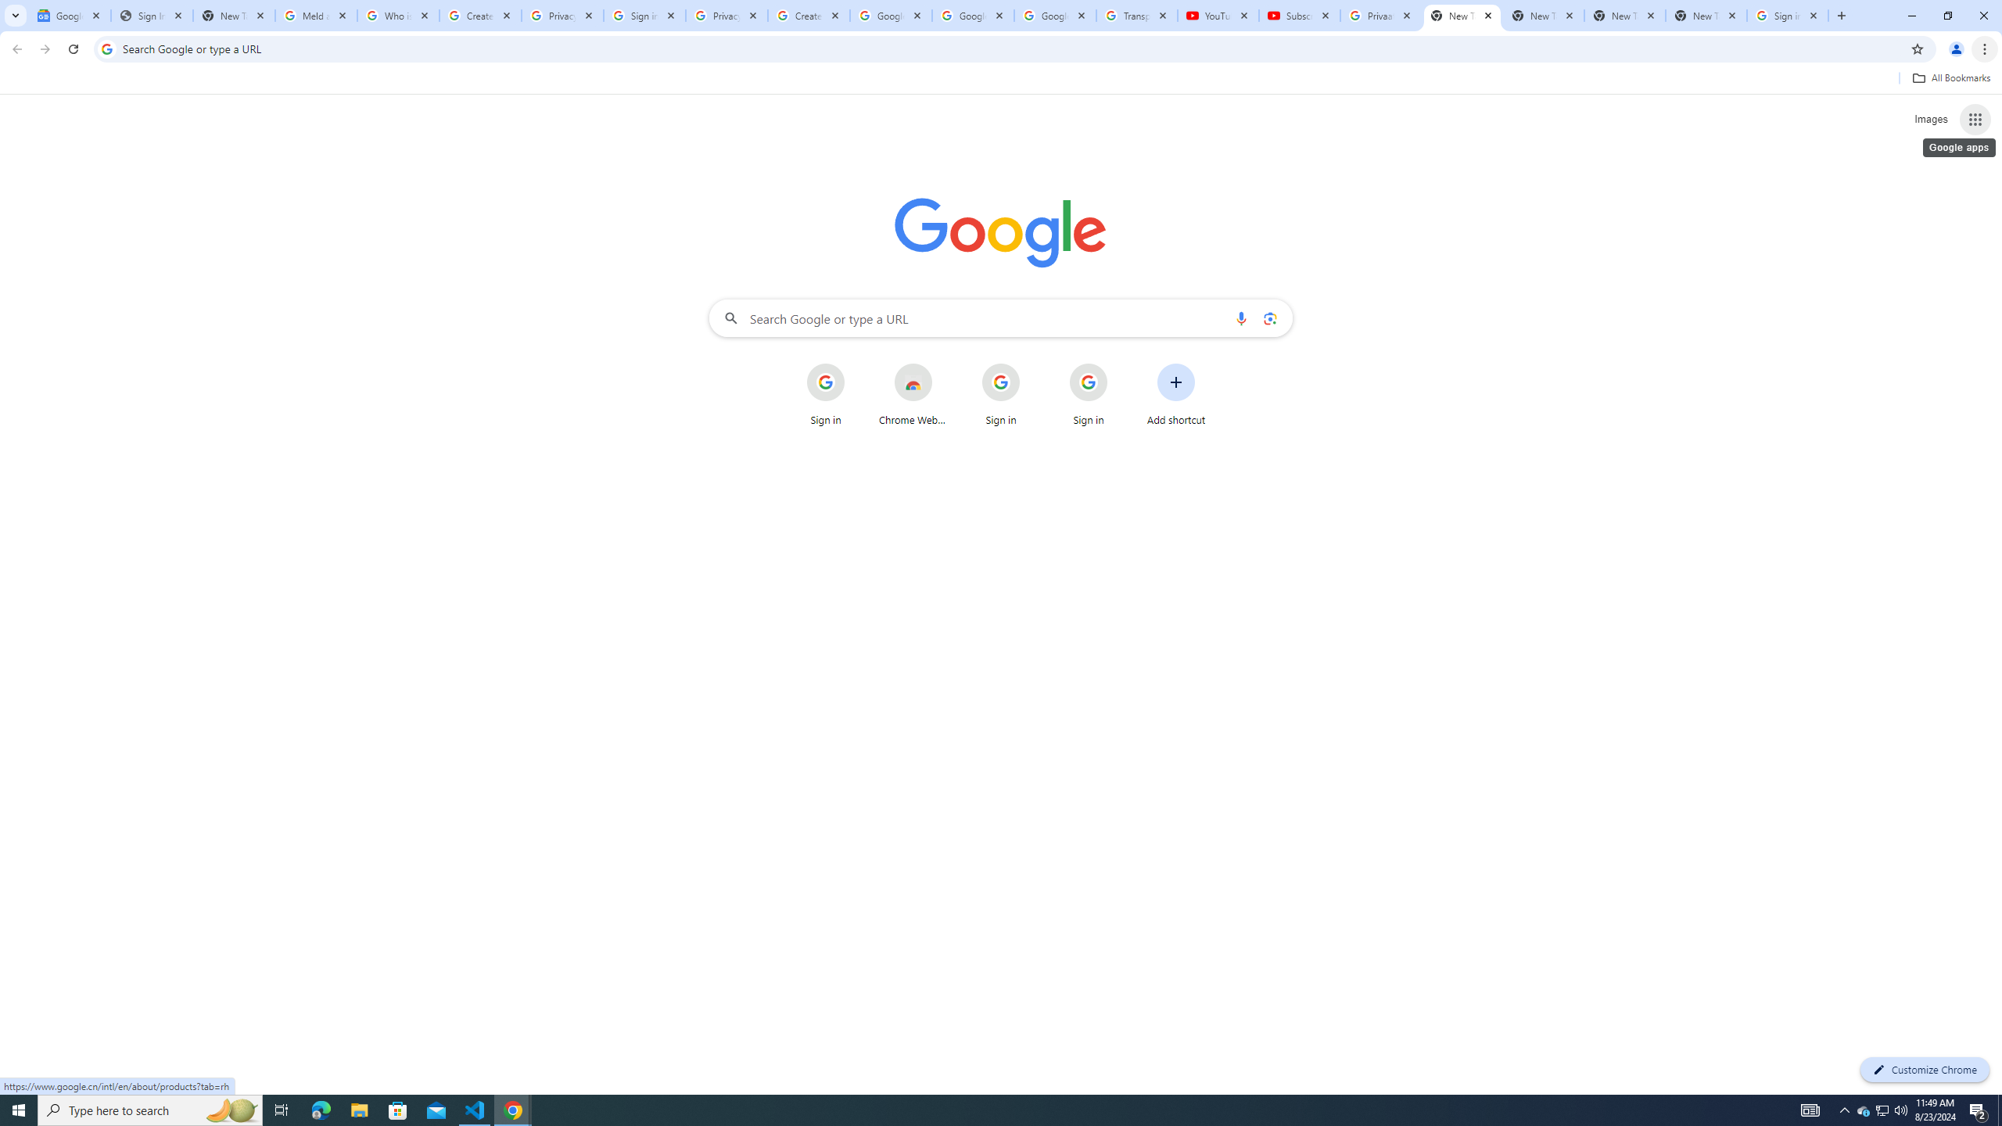 The width and height of the screenshot is (2002, 1126). Describe the element at coordinates (1001, 317) in the screenshot. I see `Search Google or type a URL` at that location.